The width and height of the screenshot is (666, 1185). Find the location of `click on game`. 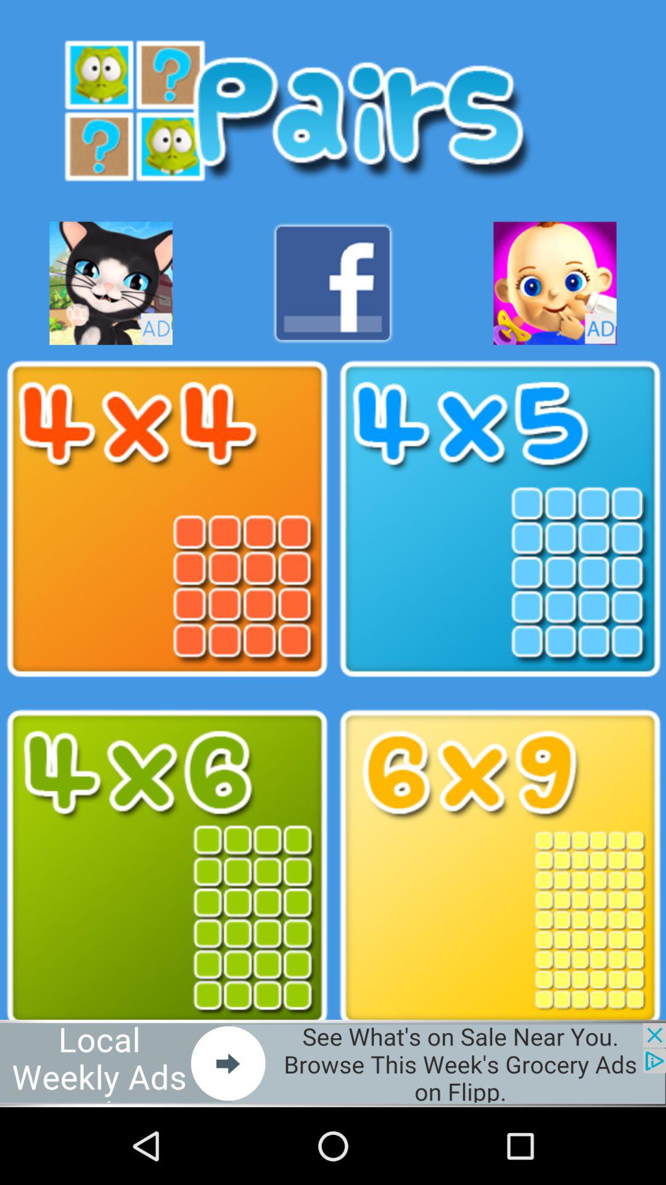

click on game is located at coordinates (166, 868).